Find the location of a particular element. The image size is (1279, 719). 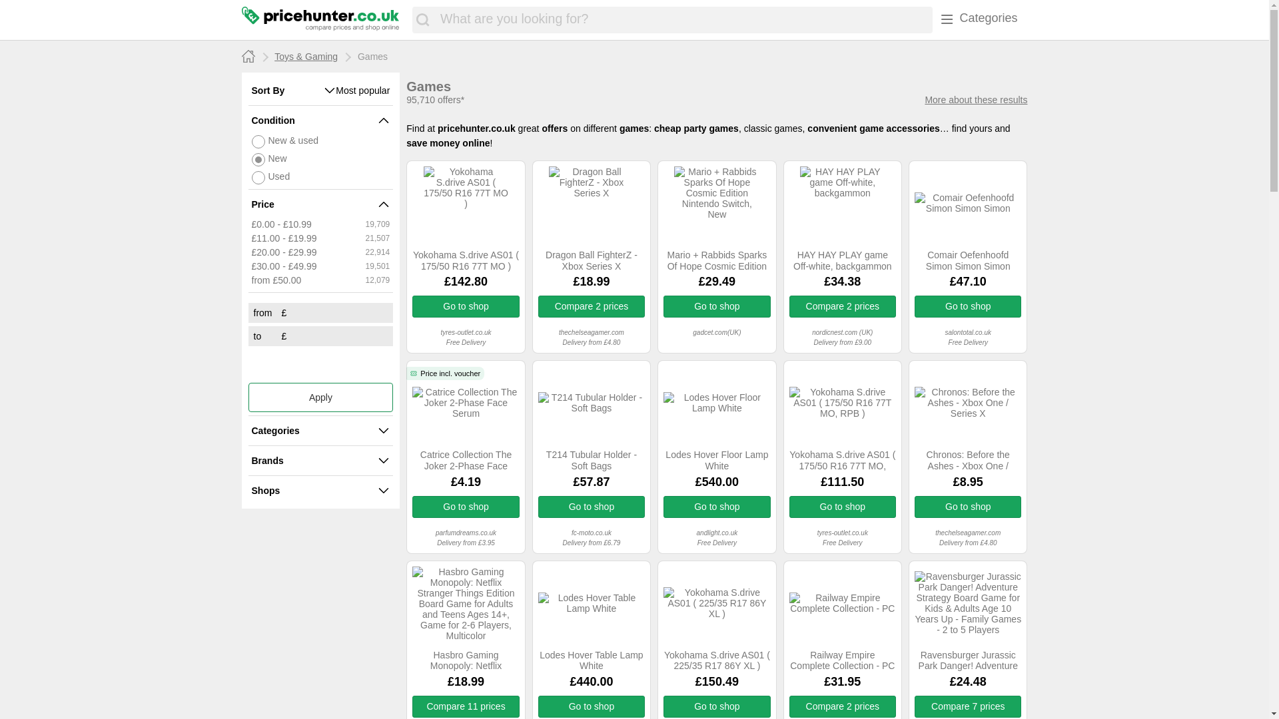

HAY HAY PLAY game Off-white, backgammon is located at coordinates (842, 261).